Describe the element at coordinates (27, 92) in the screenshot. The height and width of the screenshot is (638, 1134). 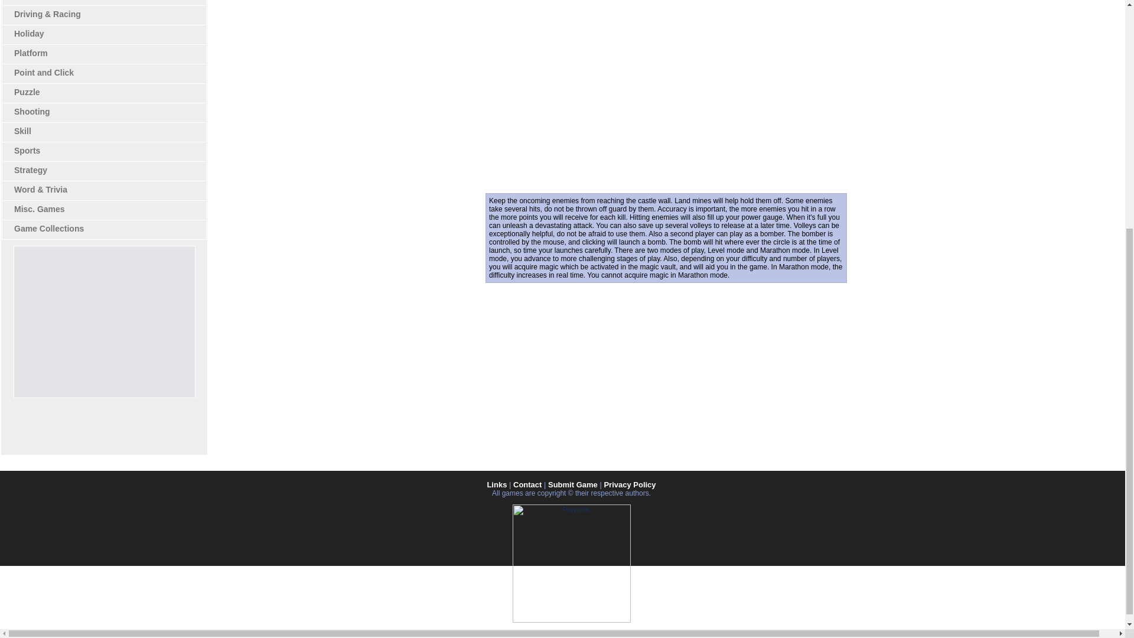
I see `Puzzle` at that location.